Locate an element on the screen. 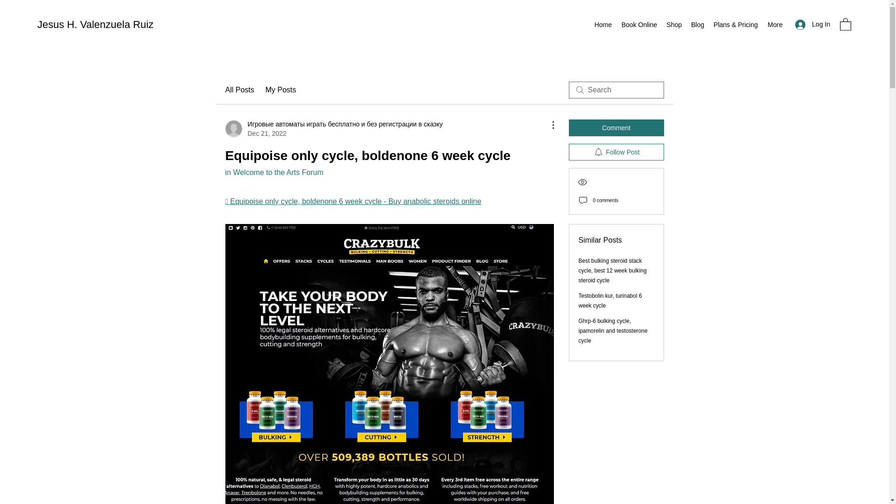  Shop is located at coordinates (674, 24).